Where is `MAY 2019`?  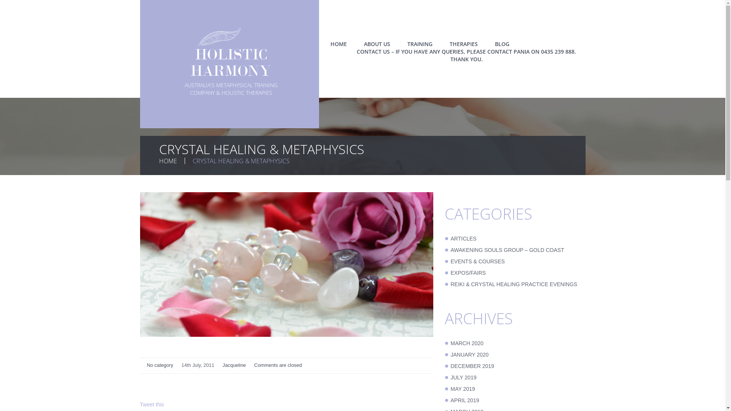
MAY 2019 is located at coordinates (463, 389).